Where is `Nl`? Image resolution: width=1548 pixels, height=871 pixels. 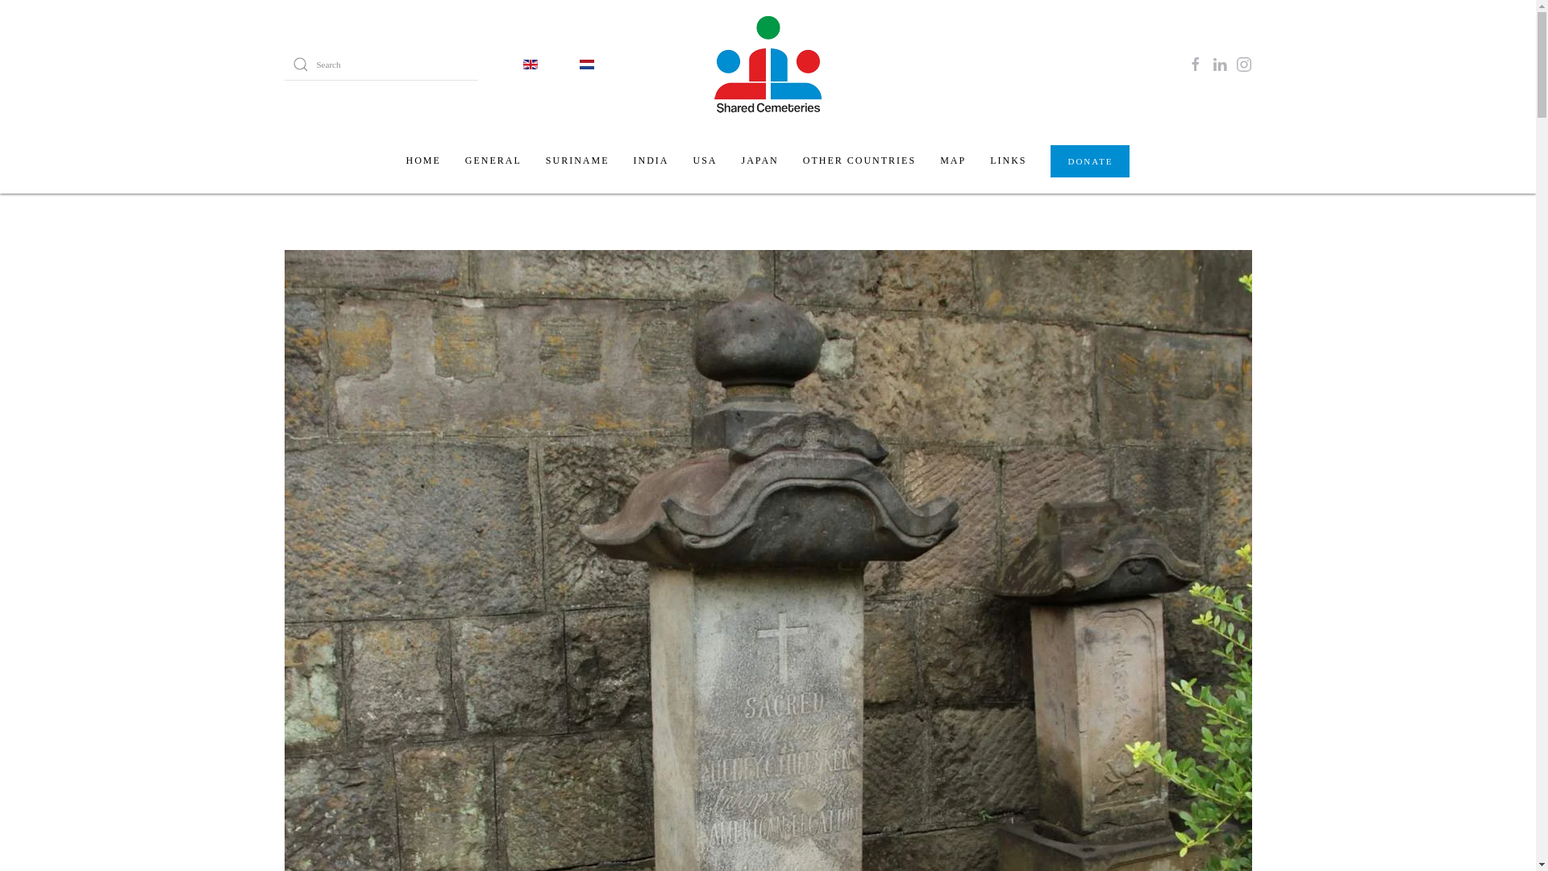 Nl is located at coordinates (585, 65).